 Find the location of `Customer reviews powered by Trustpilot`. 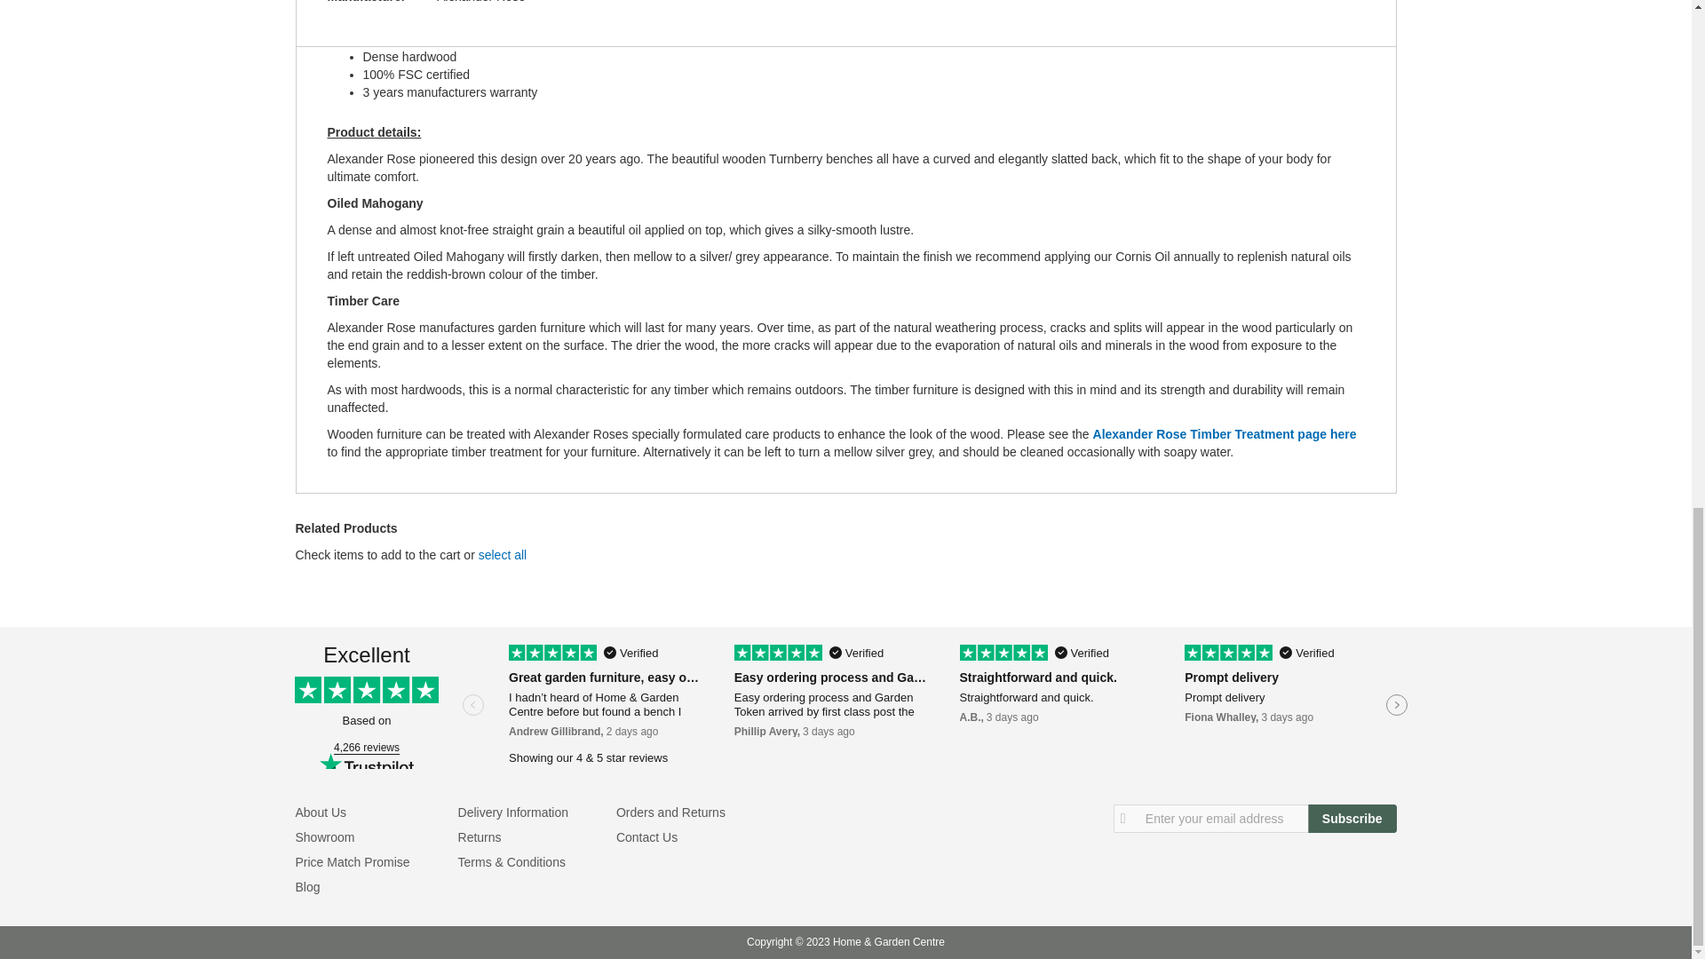

Customer reviews powered by Trustpilot is located at coordinates (845, 707).